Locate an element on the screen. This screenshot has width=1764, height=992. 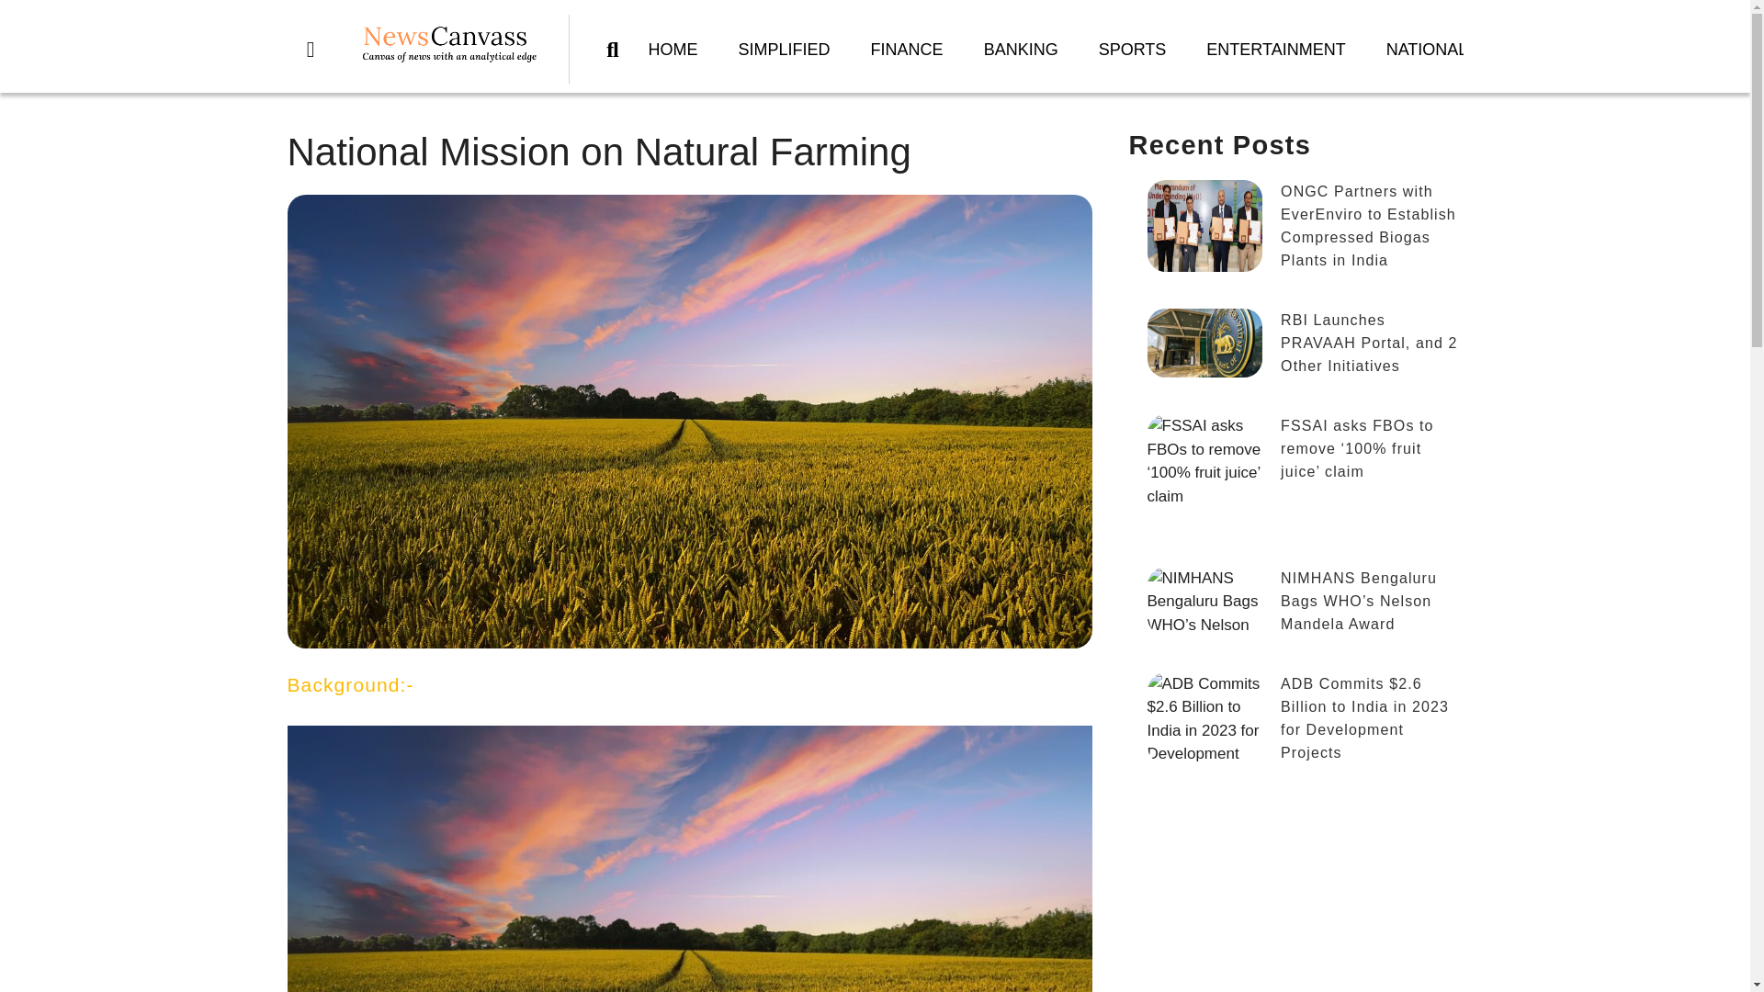
INTERNATIONAL is located at coordinates (1573, 50).